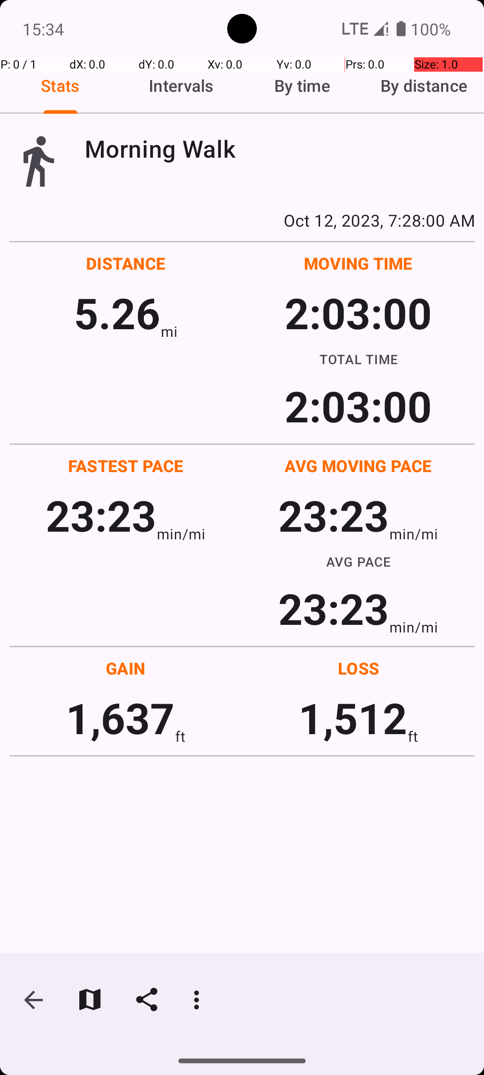  Describe the element at coordinates (358, 313) in the screenshot. I see `2:03:00` at that location.